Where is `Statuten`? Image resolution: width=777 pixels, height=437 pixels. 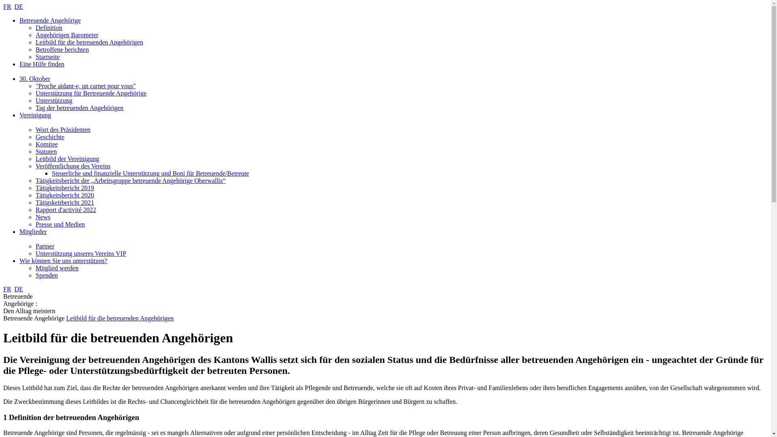 Statuten is located at coordinates (46, 151).